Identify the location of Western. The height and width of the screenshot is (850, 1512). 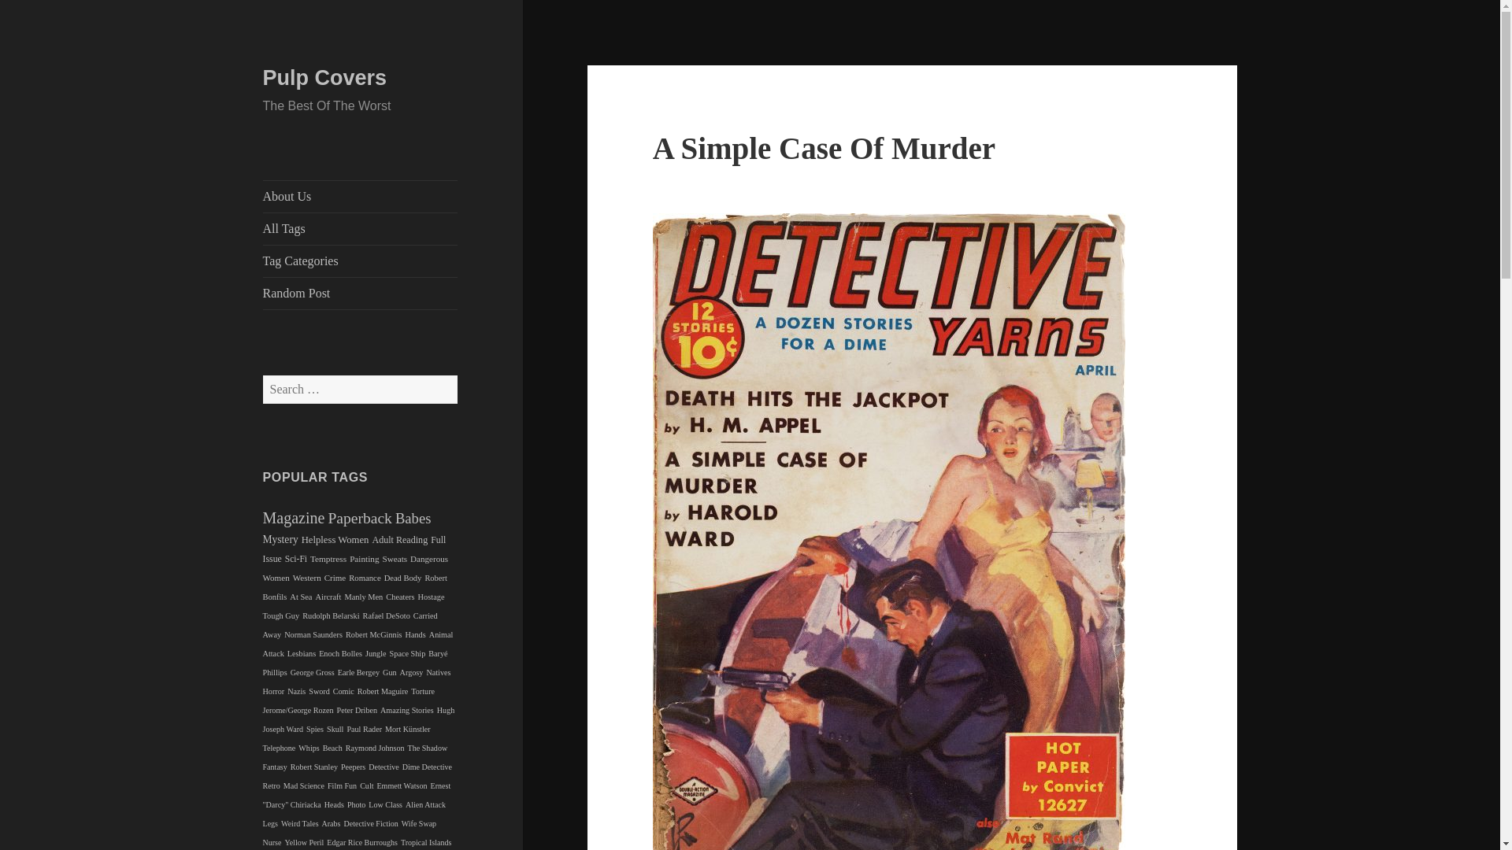
(307, 577).